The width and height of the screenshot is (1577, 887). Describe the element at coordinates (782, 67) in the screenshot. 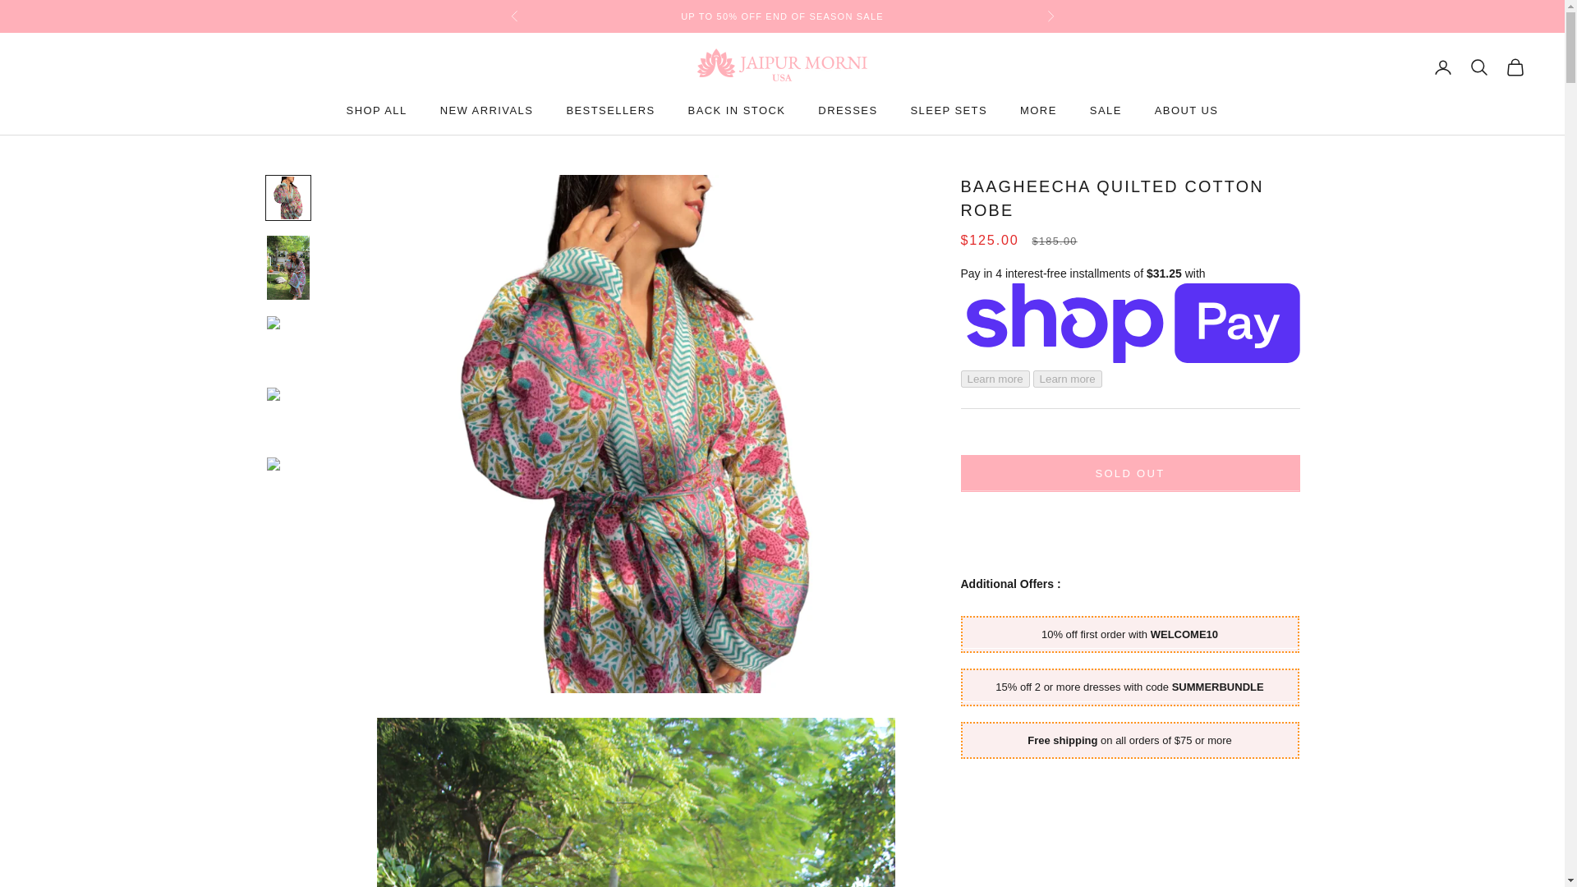

I see `Jaipur Morni USA` at that location.